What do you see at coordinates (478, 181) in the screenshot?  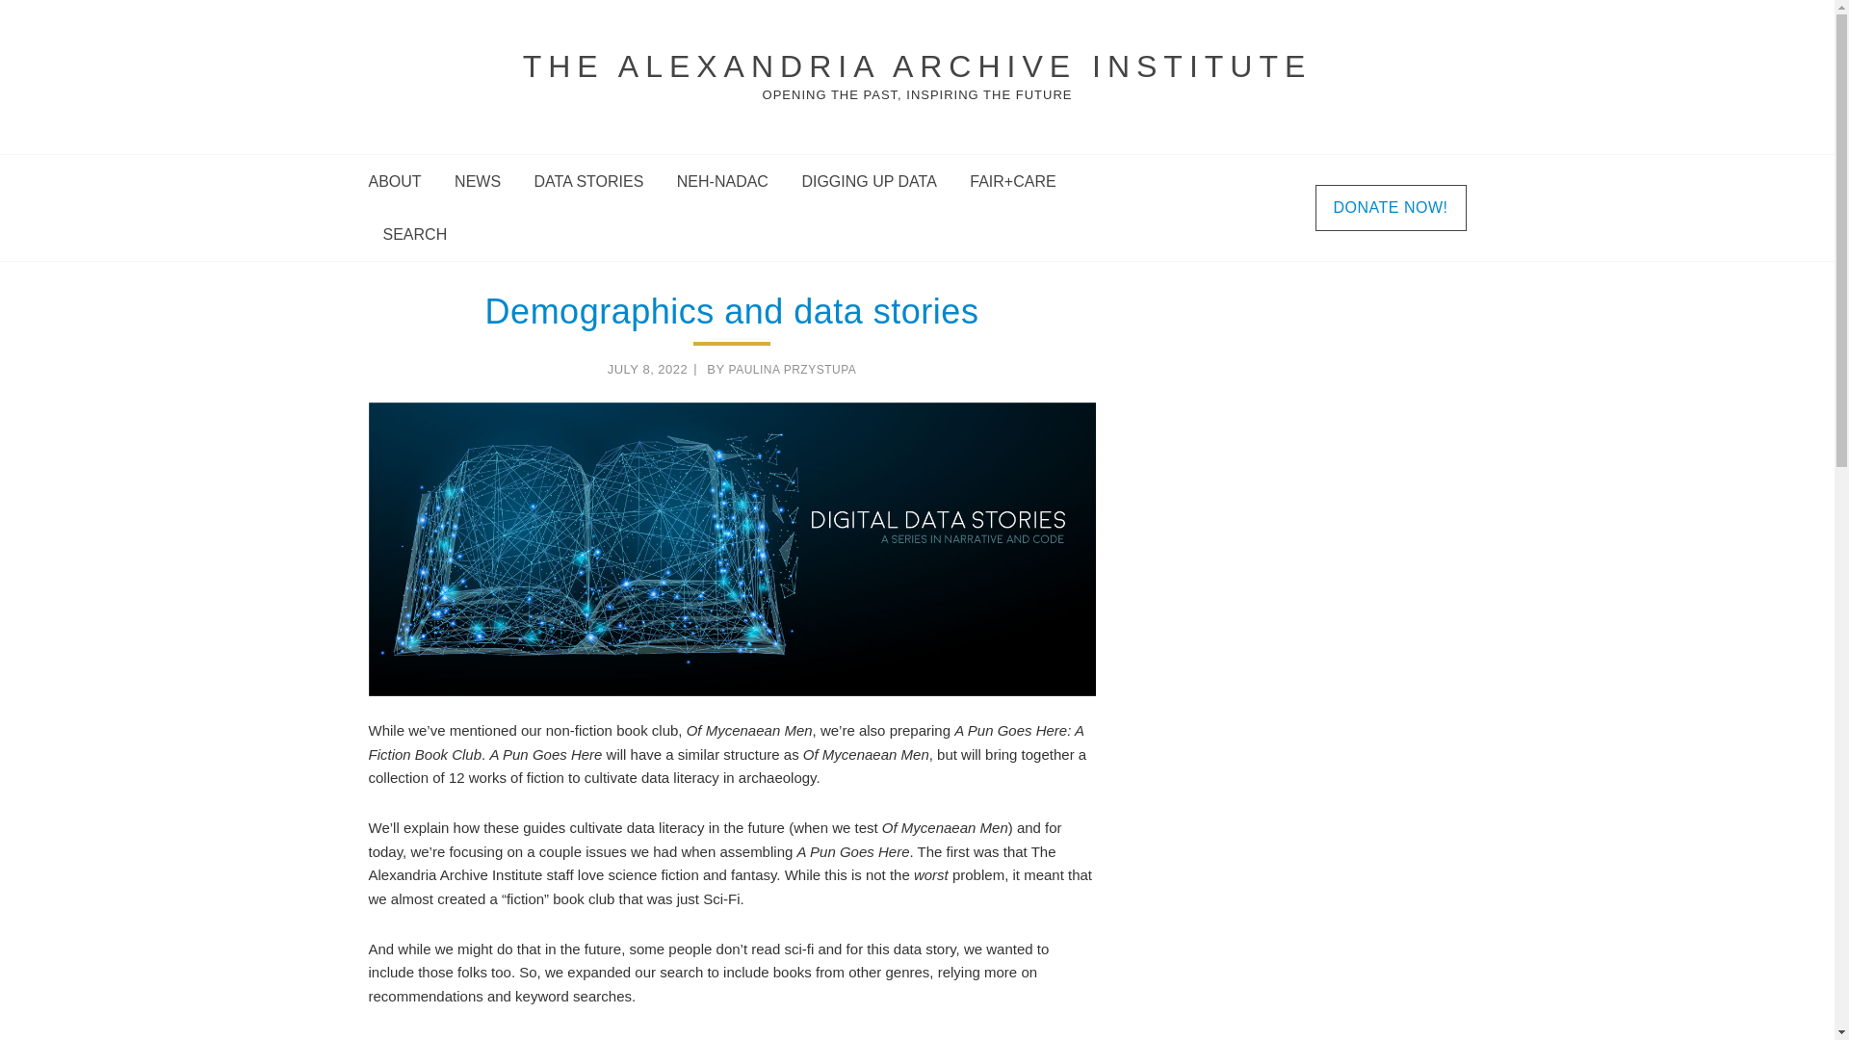 I see `NEWS` at bounding box center [478, 181].